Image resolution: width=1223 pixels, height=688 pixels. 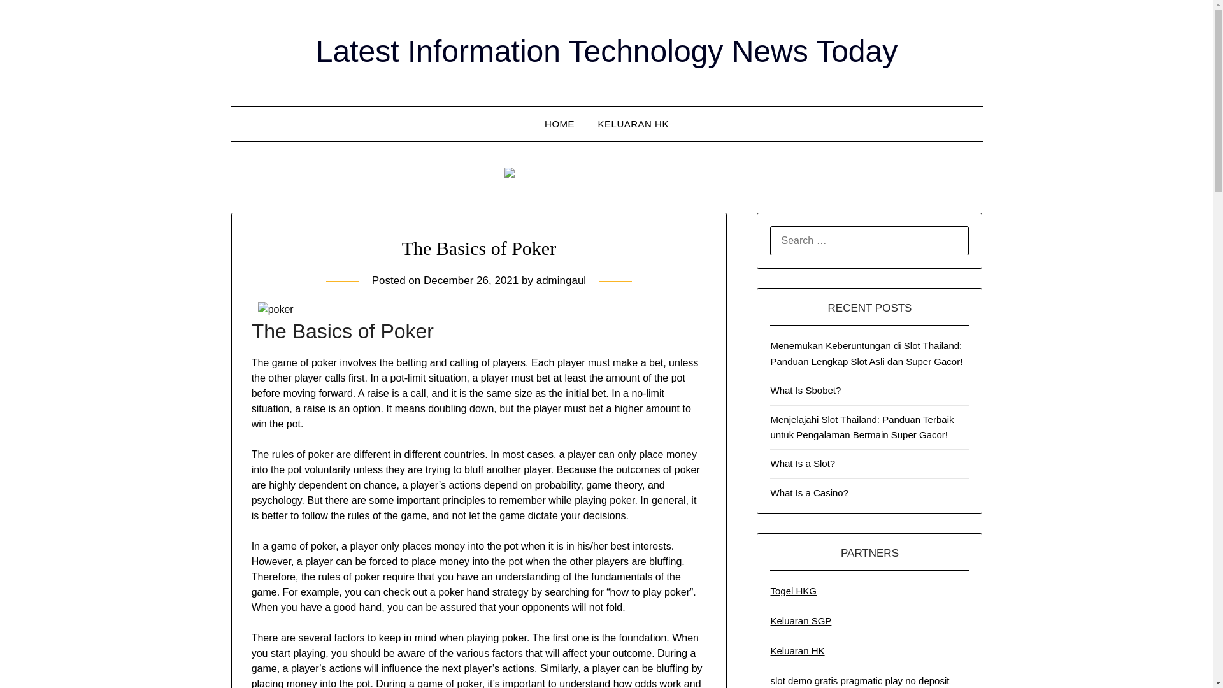 I want to click on Keluaran SGP, so click(x=801, y=620).